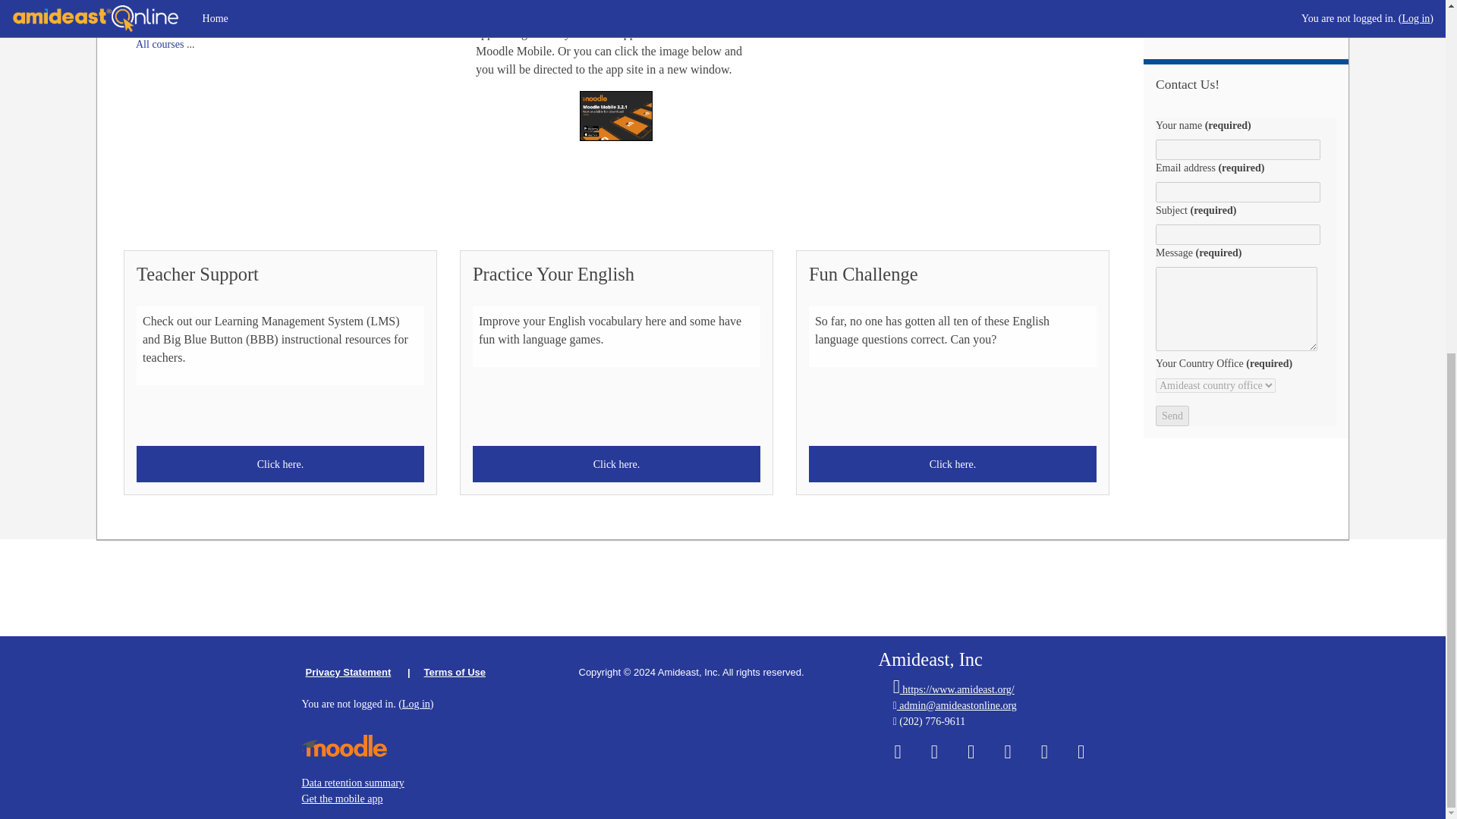  I want to click on All courses, so click(159, 44).